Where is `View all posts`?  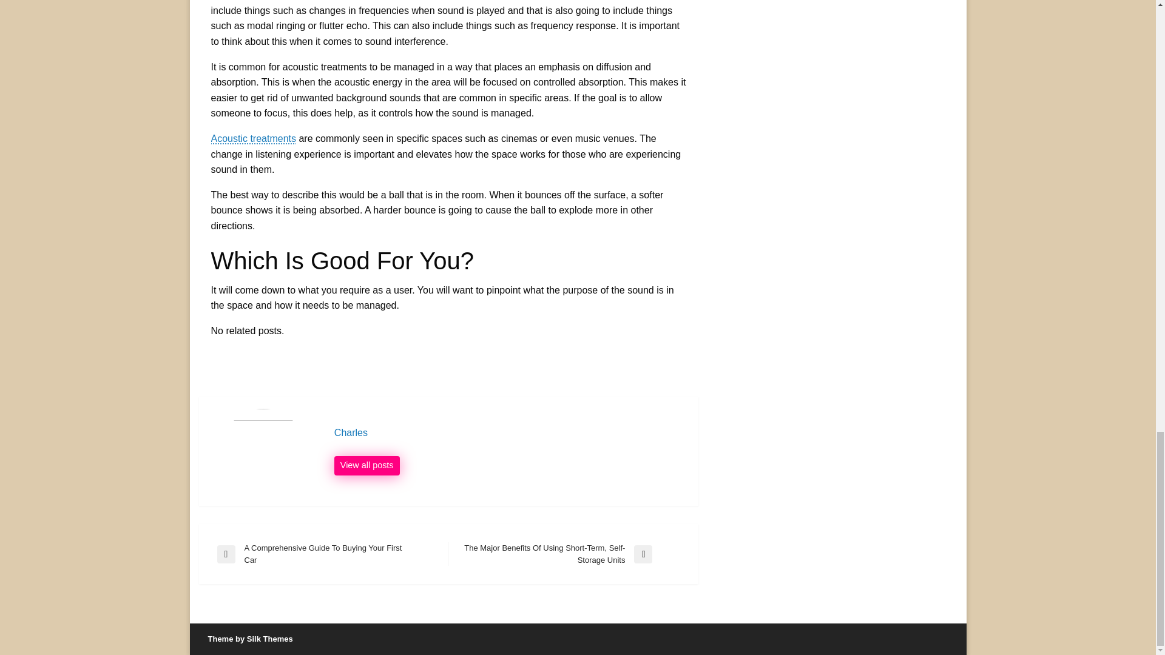 View all posts is located at coordinates (366, 466).